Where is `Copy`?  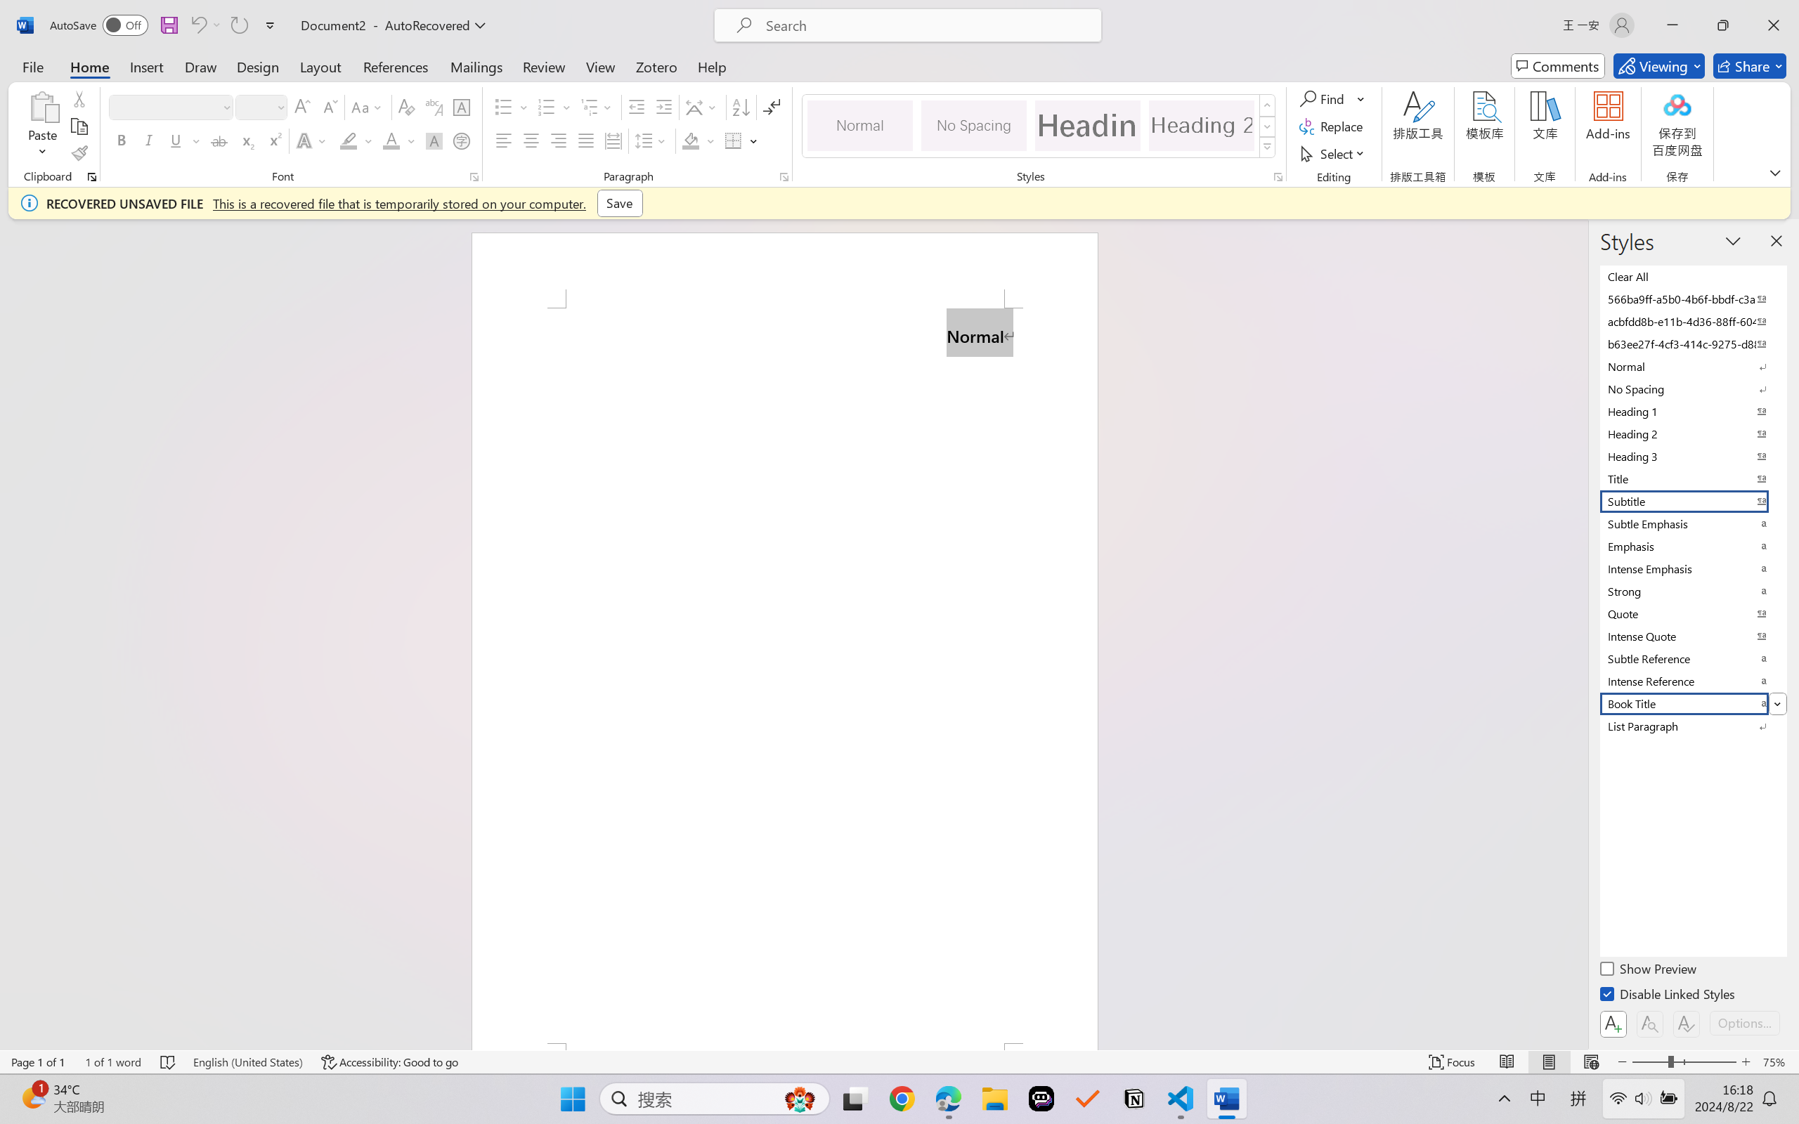
Copy is located at coordinates (79, 126).